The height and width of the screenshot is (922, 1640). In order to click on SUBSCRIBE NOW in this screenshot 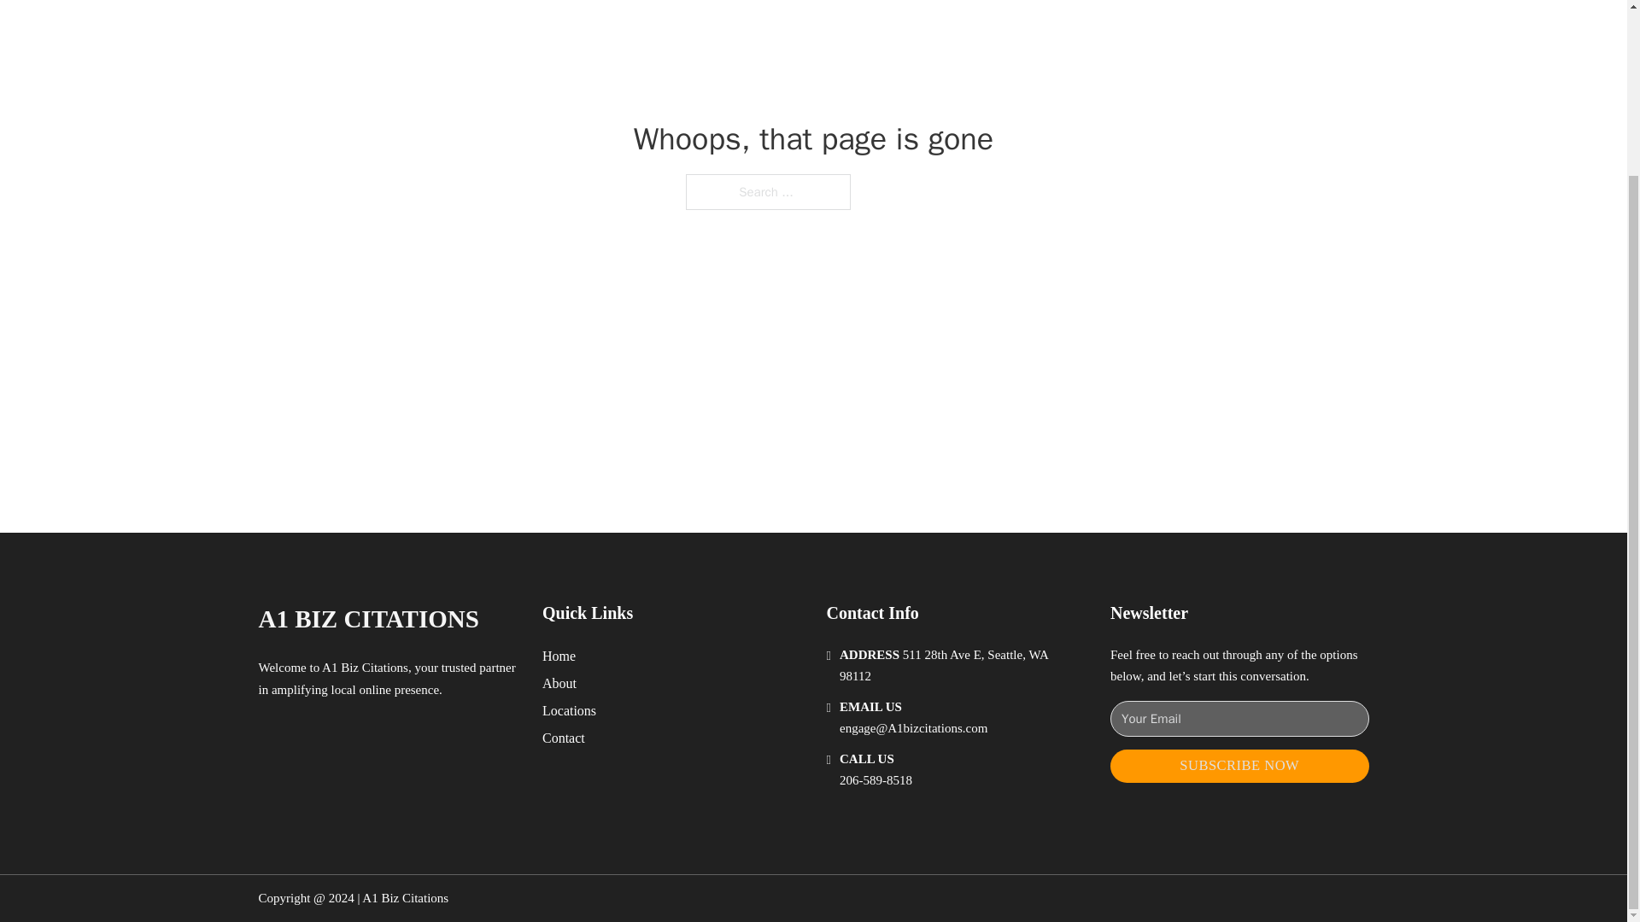, I will do `click(1239, 766)`.